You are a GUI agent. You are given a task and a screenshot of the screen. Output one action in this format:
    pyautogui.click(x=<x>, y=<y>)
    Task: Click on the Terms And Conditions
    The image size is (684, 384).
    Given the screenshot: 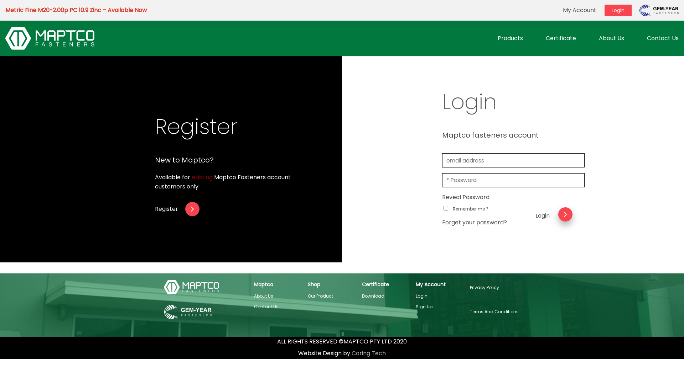 What is the action you would take?
    pyautogui.click(x=494, y=311)
    